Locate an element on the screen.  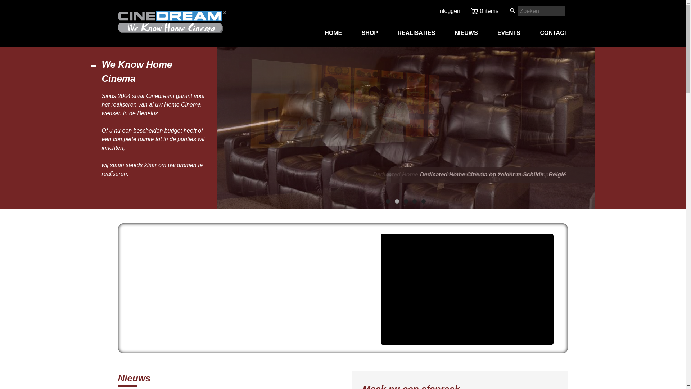
Overslaan en naar de inhoud gaan is located at coordinates (0, 0).